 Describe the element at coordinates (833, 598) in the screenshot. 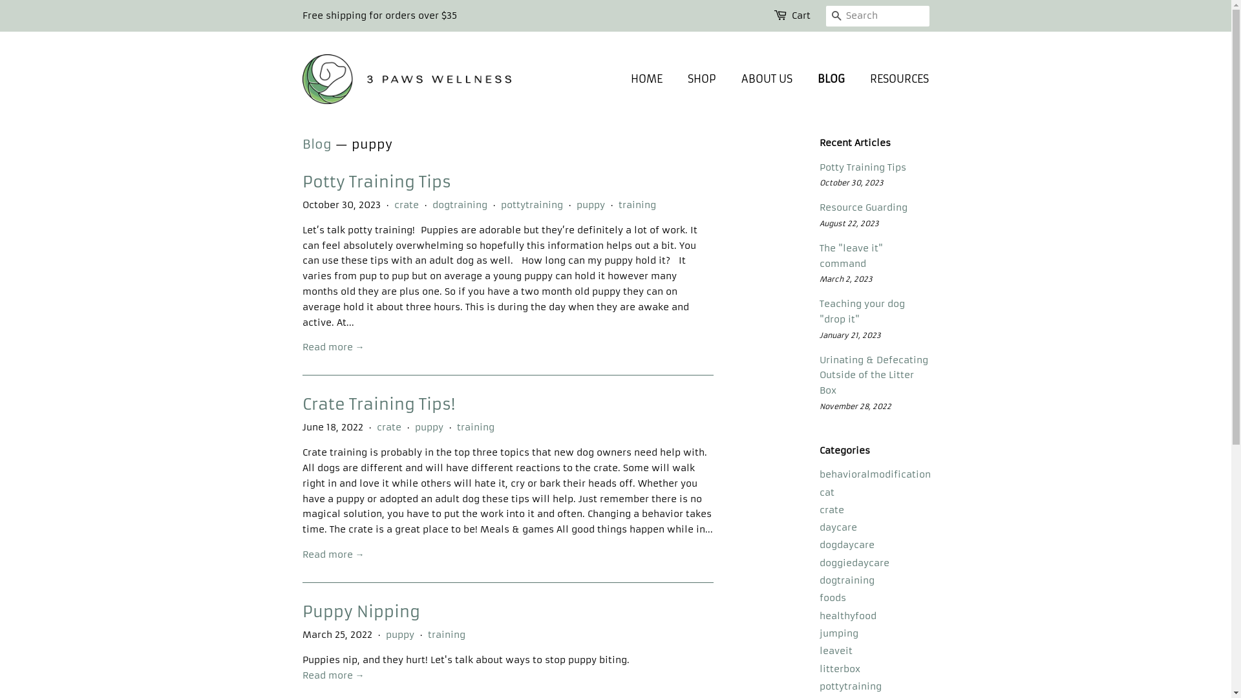

I see `foods` at that location.